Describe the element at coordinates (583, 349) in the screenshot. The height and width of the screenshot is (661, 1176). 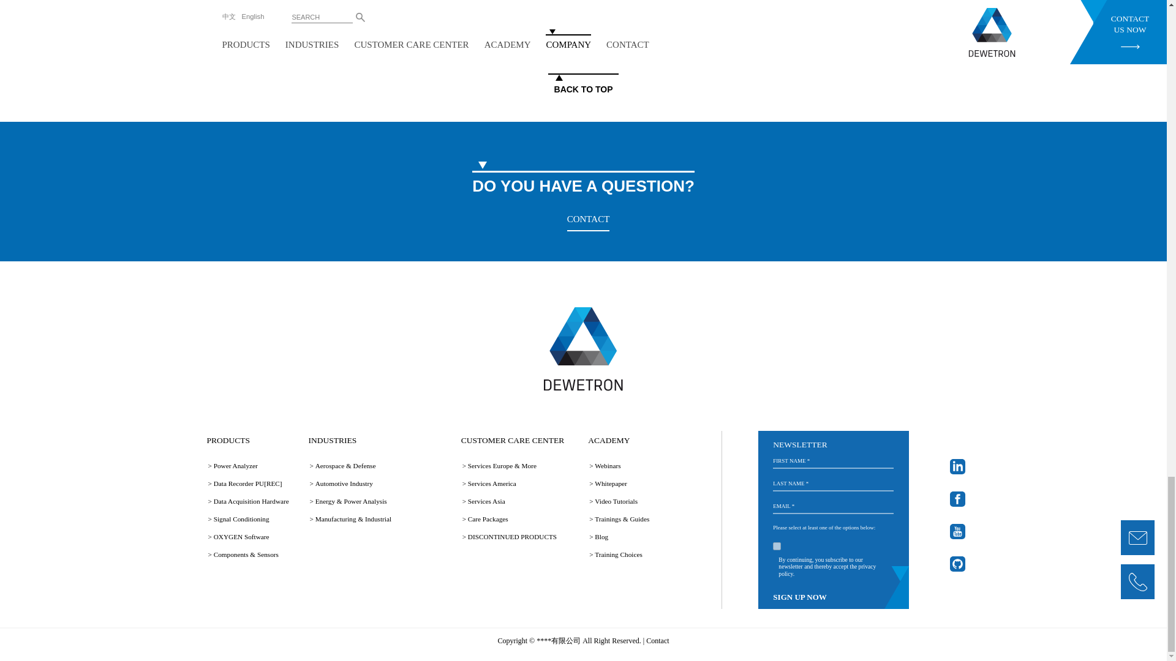
I see `DEWETRON` at that location.